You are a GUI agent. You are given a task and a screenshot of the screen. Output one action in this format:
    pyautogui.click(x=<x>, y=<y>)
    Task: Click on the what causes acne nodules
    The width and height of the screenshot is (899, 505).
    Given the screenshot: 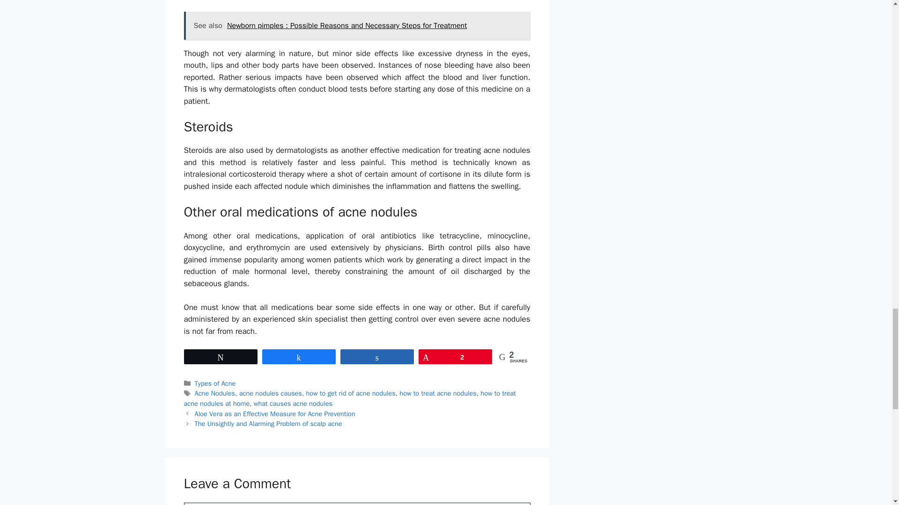 What is the action you would take?
    pyautogui.click(x=293, y=403)
    